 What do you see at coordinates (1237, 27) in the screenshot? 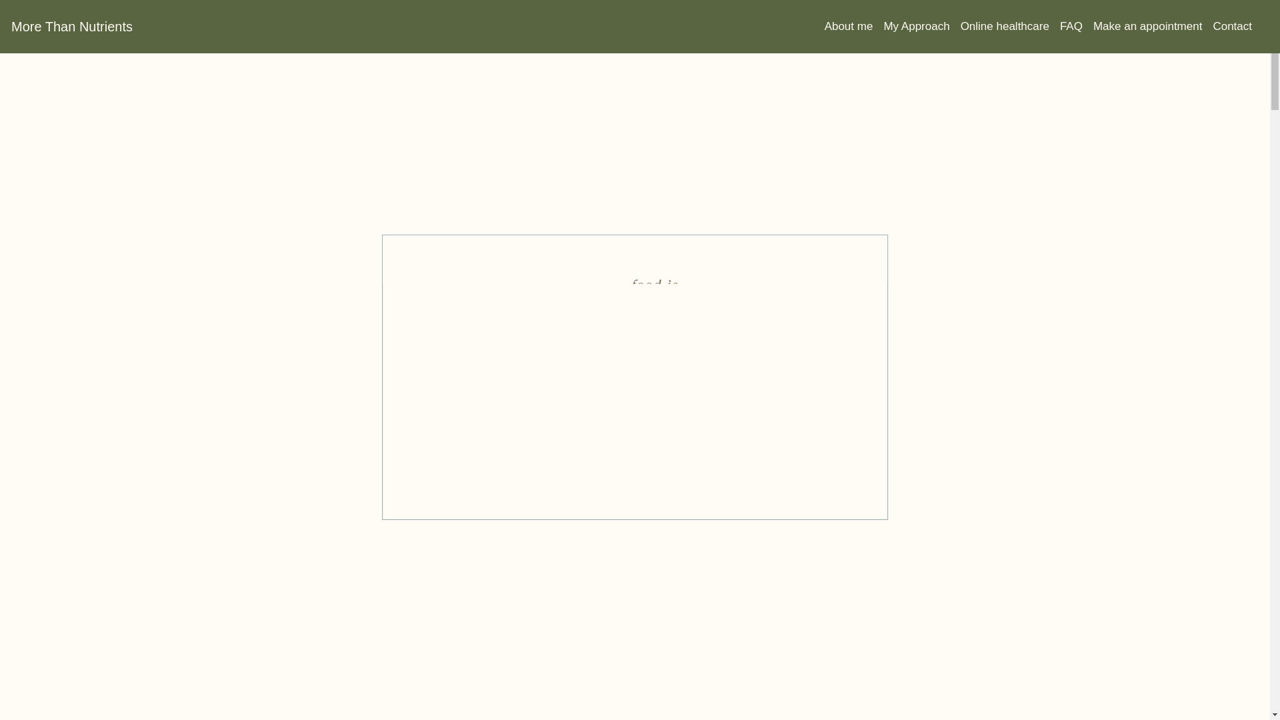
I see `Contact` at bounding box center [1237, 27].